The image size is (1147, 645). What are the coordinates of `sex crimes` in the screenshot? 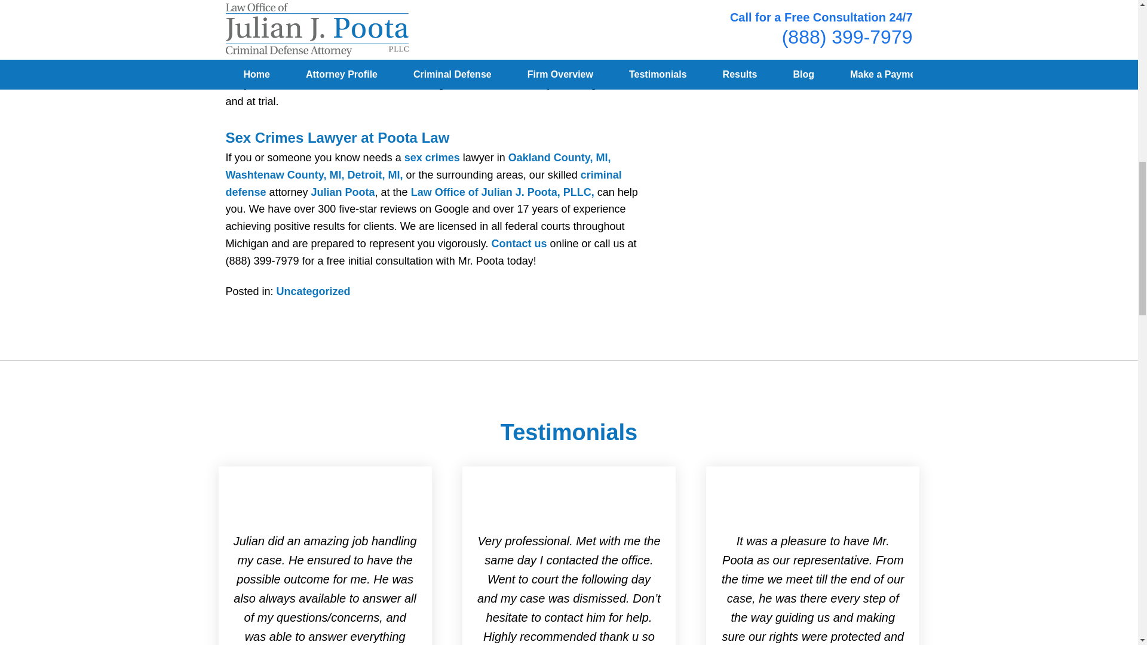 It's located at (432, 158).